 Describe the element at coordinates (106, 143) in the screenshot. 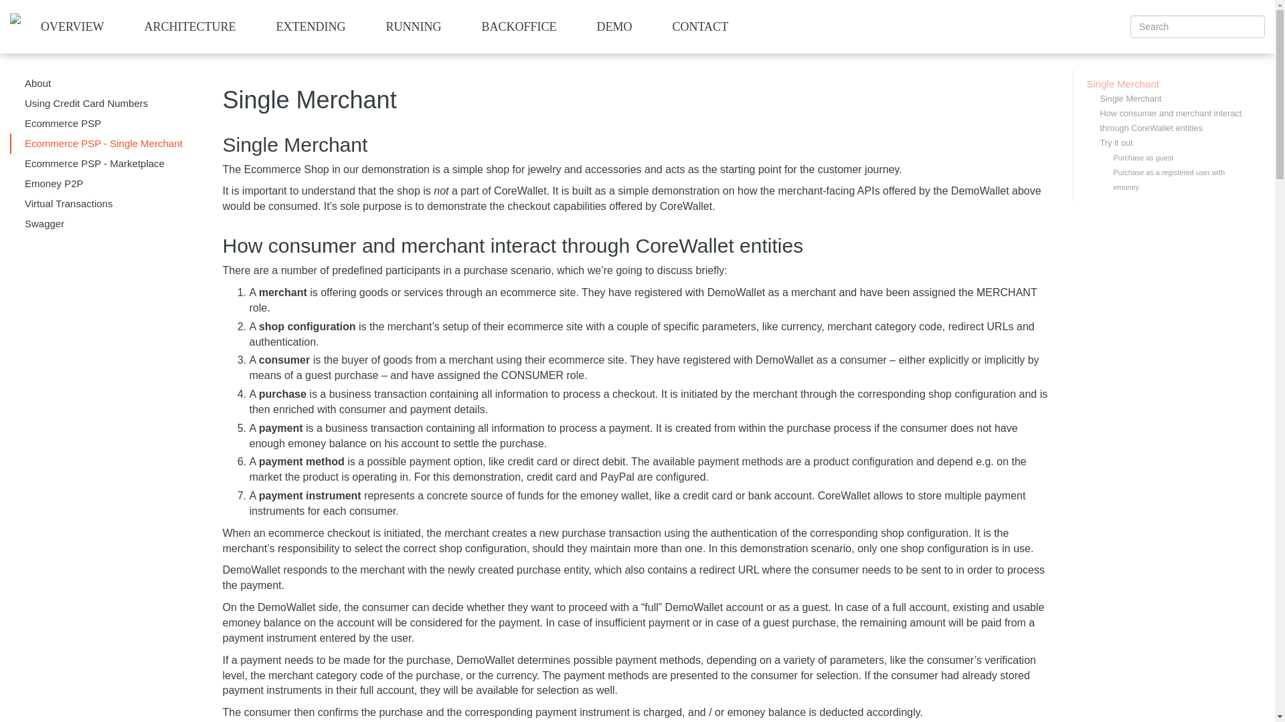

I see `Ecommerce PSP - Single Merchant` at that location.